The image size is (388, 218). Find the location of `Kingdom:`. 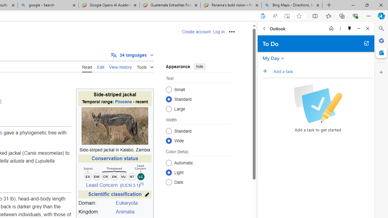

Kingdom: is located at coordinates (96, 212).